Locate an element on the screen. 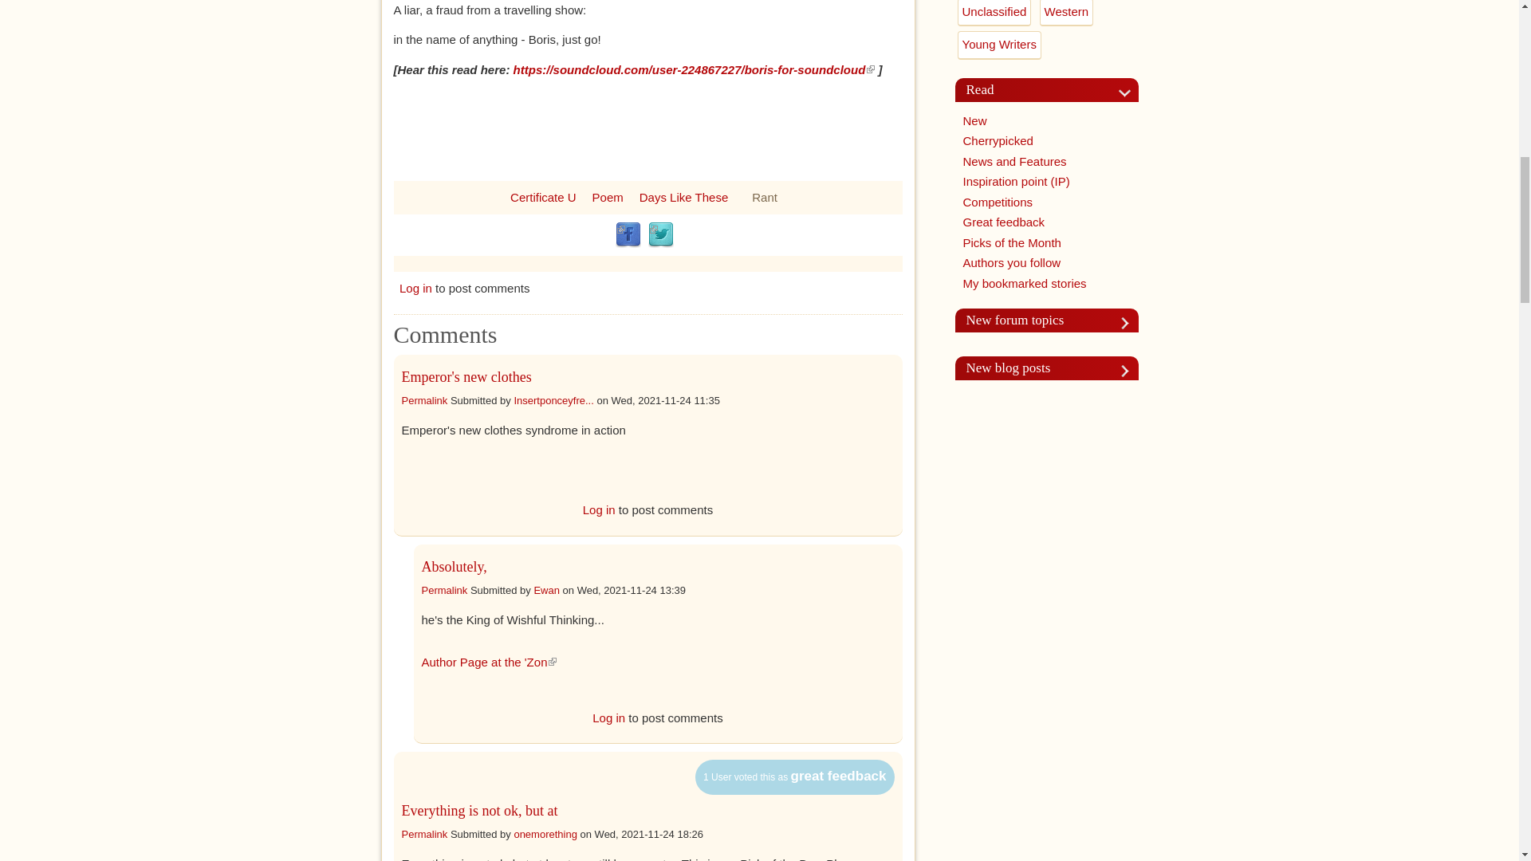  Permalink is located at coordinates (424, 399).